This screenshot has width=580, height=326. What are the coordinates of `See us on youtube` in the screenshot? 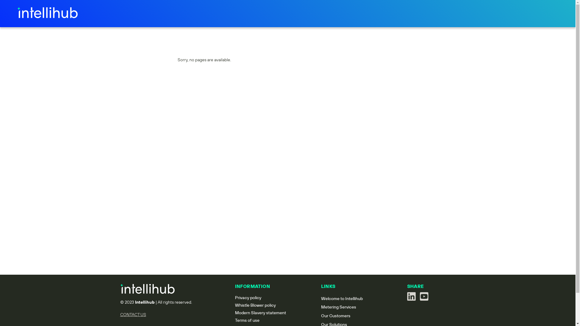 It's located at (424, 298).